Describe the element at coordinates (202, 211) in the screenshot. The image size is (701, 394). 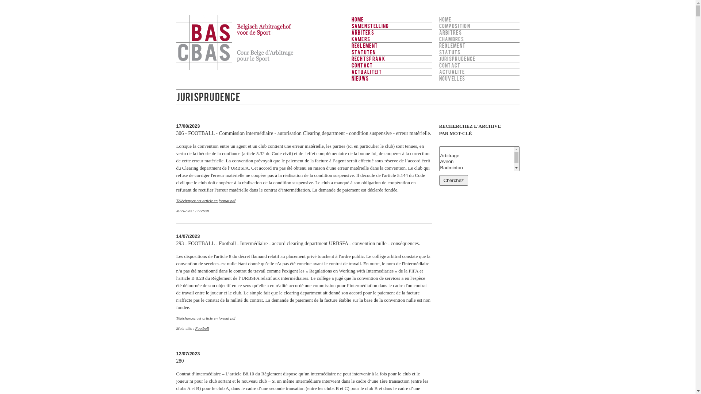
I see `Football` at that location.